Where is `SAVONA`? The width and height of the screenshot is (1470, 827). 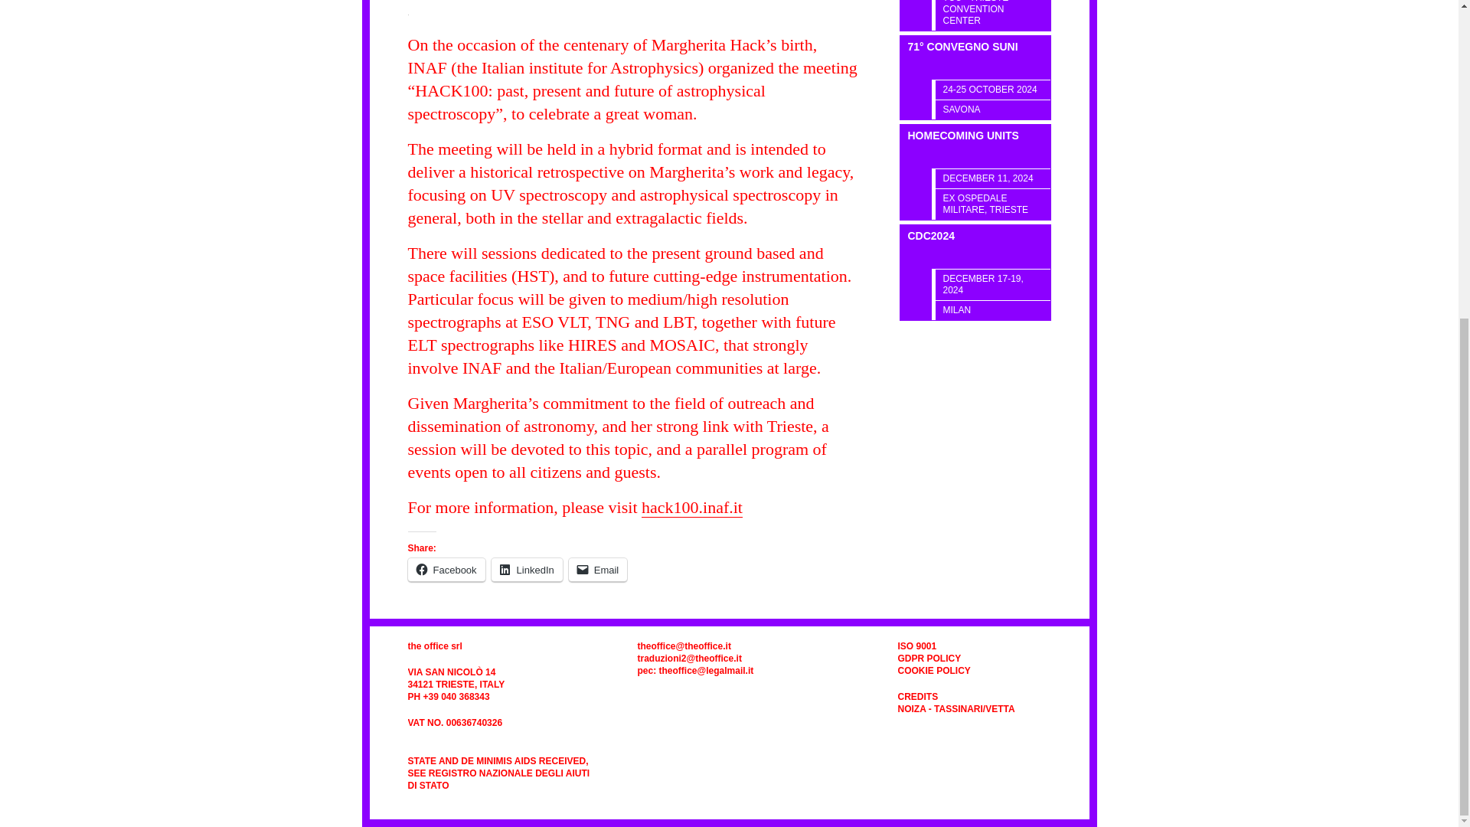 SAVONA is located at coordinates (992, 109).